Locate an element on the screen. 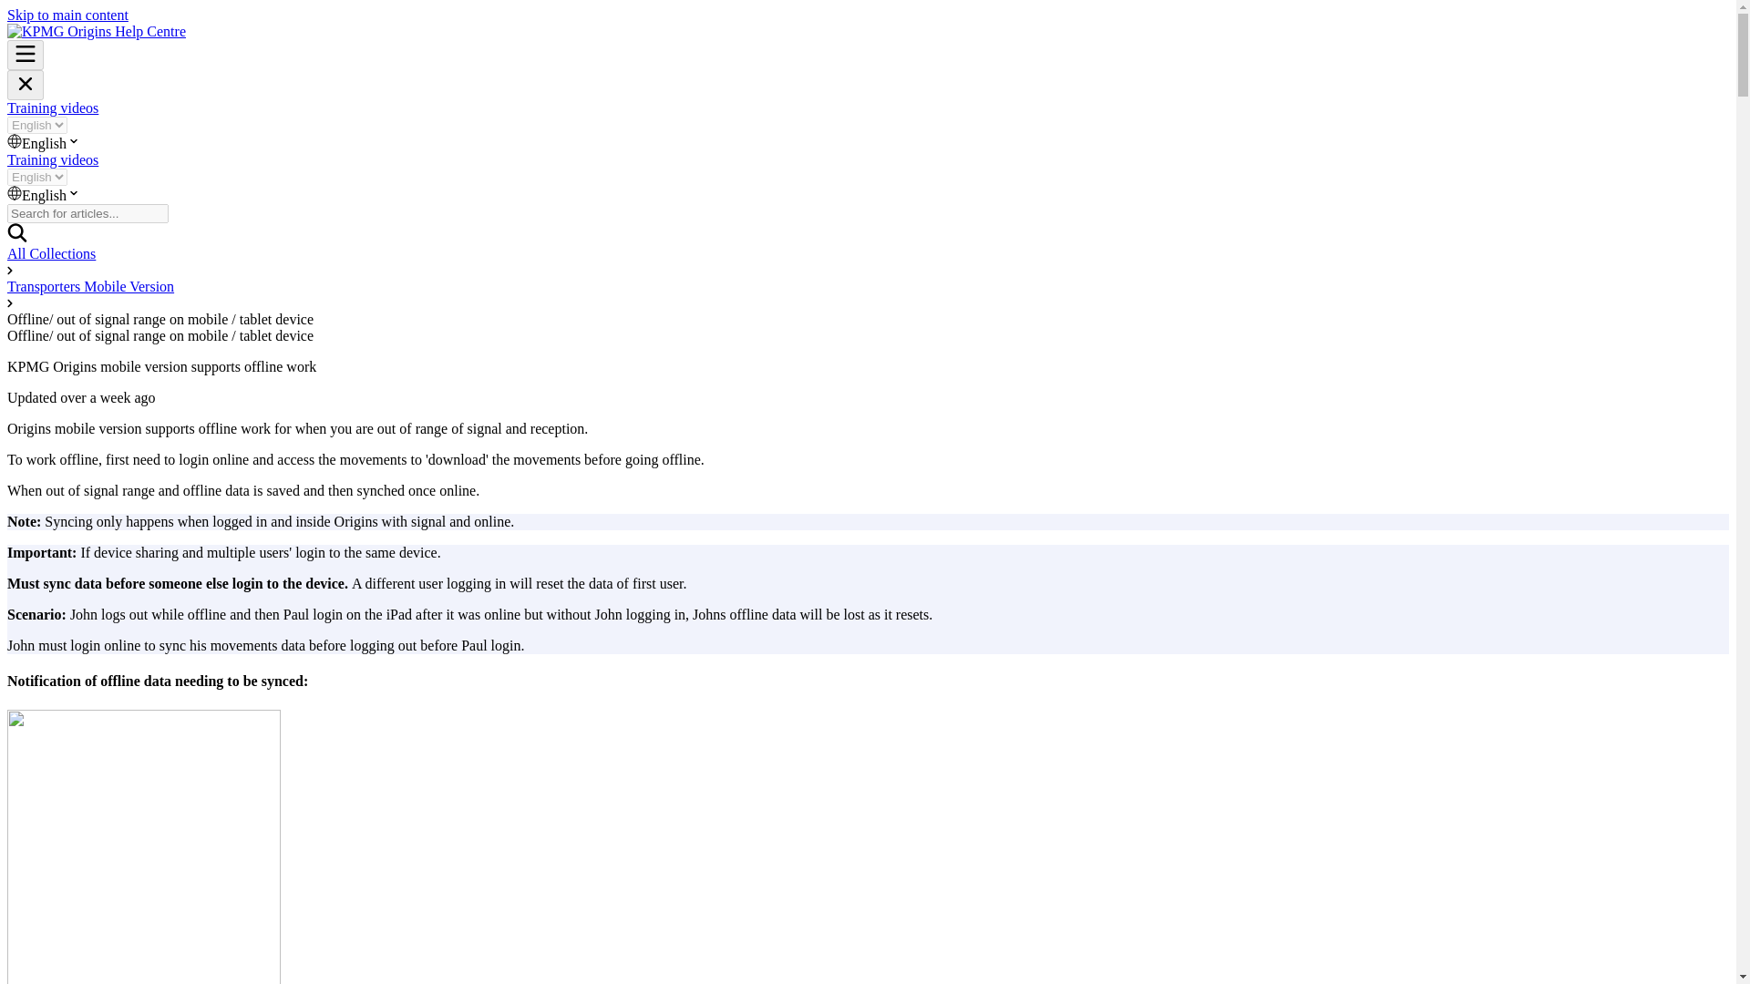 This screenshot has width=1750, height=984. Transporters Mobile Version is located at coordinates (89, 286).